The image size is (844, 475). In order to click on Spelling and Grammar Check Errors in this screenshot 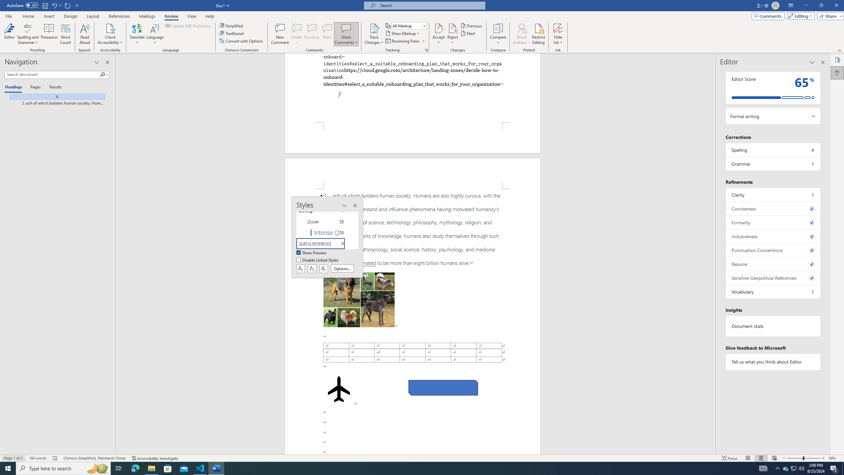, I will do `click(55, 458)`.